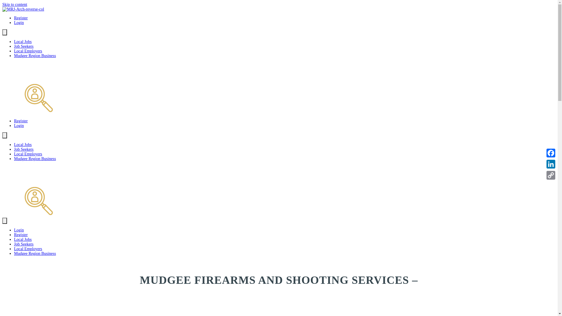  What do you see at coordinates (551, 153) in the screenshot?
I see `Facebook` at bounding box center [551, 153].